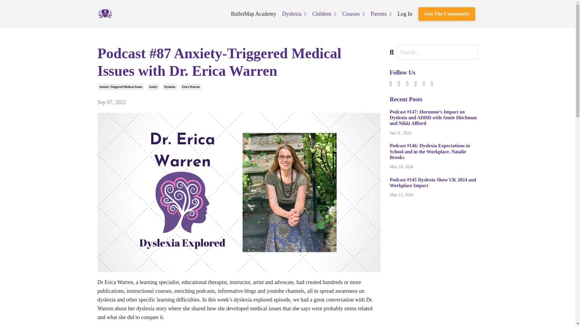 Image resolution: width=580 pixels, height=326 pixels. What do you see at coordinates (294, 14) in the screenshot?
I see `Dyslexia` at bounding box center [294, 14].